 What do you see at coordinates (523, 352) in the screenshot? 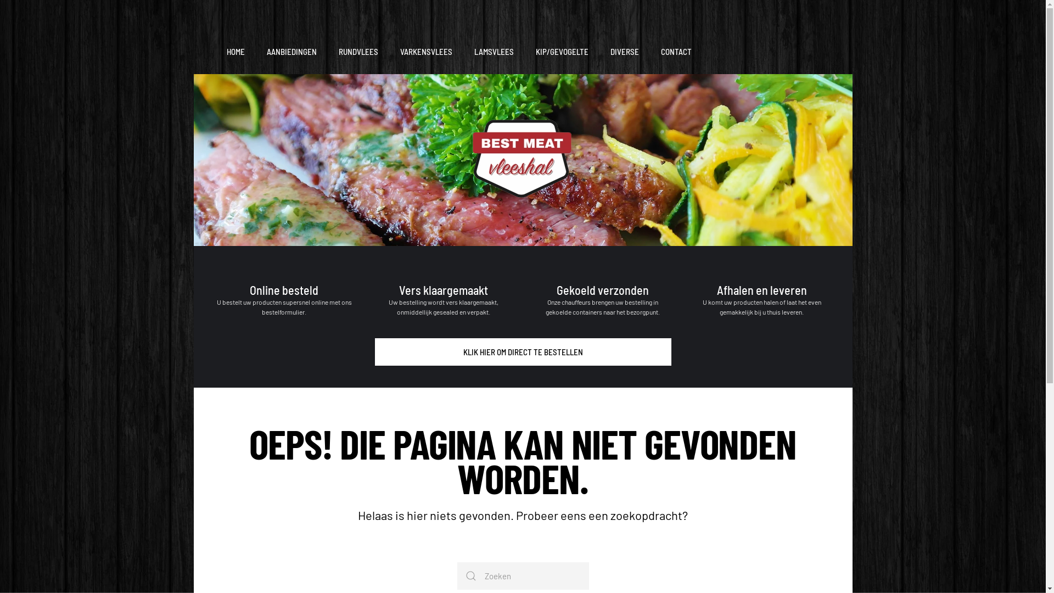
I see `KLIK HIER OM DIRECT TE BESTELLEN` at bounding box center [523, 352].